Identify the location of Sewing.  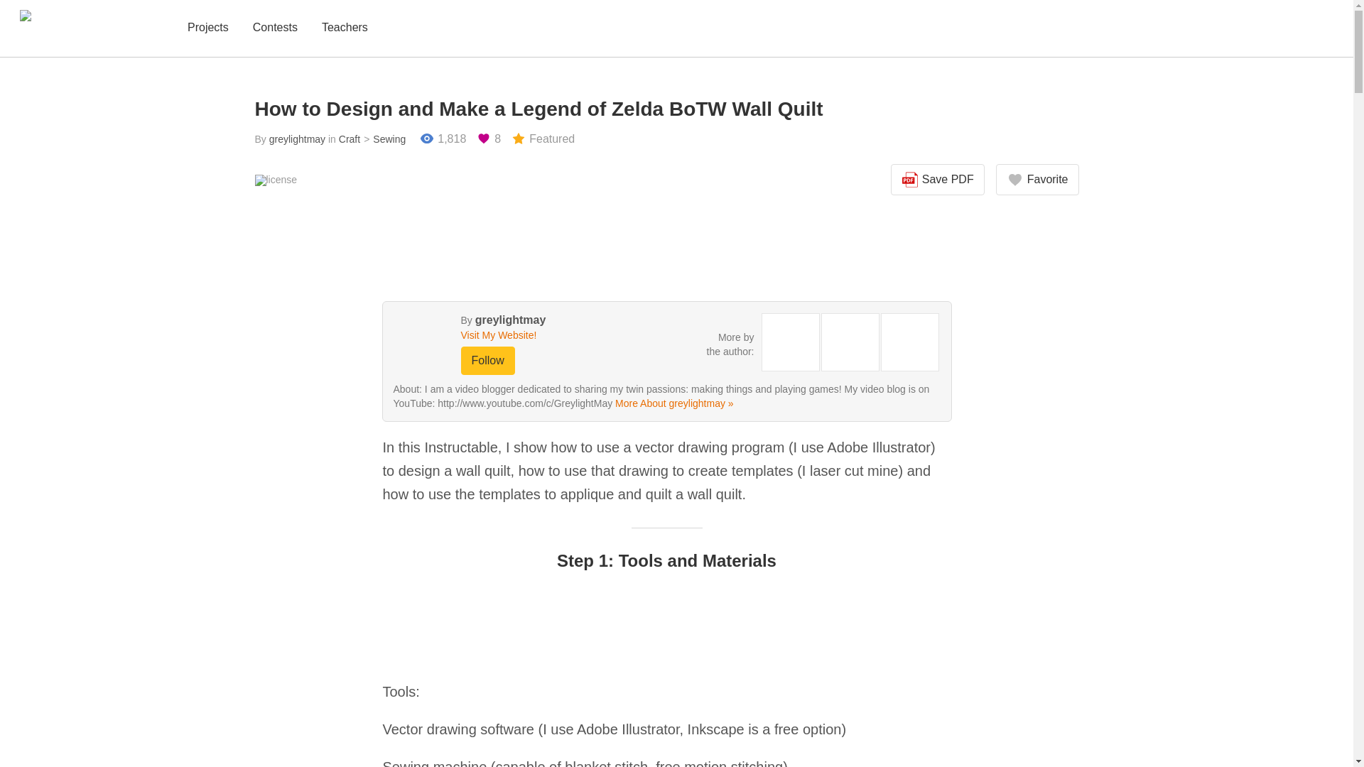
(382, 139).